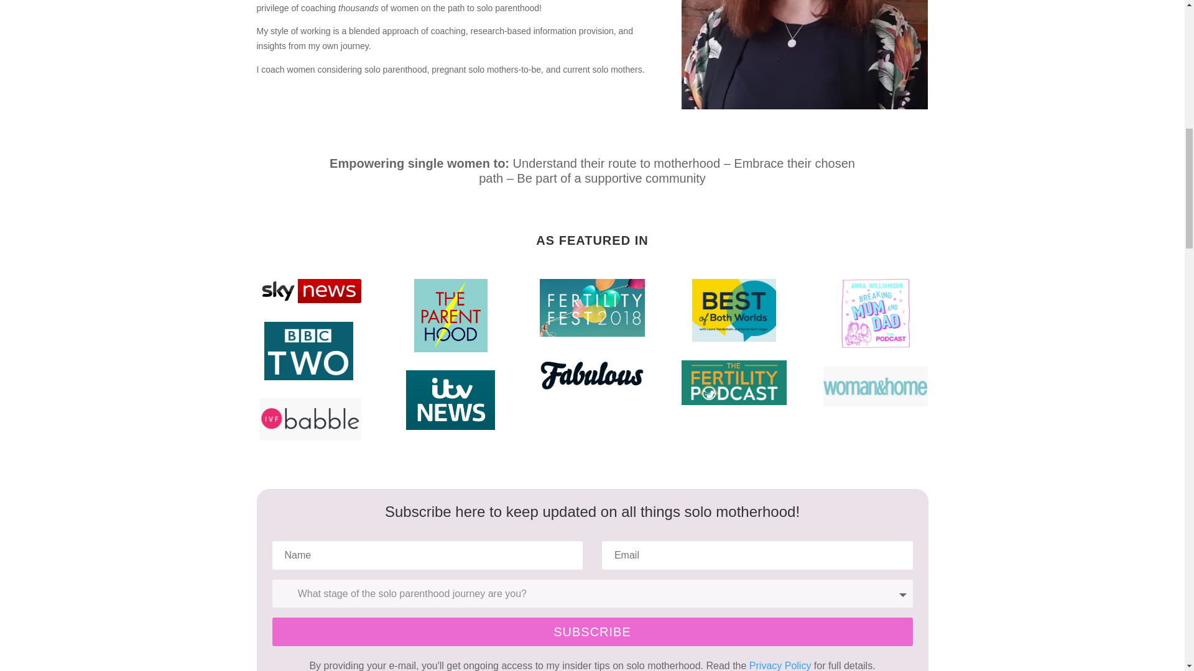 The height and width of the screenshot is (671, 1194). What do you see at coordinates (308, 291) in the screenshot?
I see `Sky News` at bounding box center [308, 291].